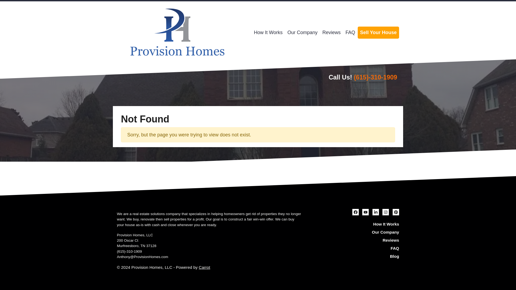 The image size is (516, 290). What do you see at coordinates (331, 32) in the screenshot?
I see `Reviews` at bounding box center [331, 32].